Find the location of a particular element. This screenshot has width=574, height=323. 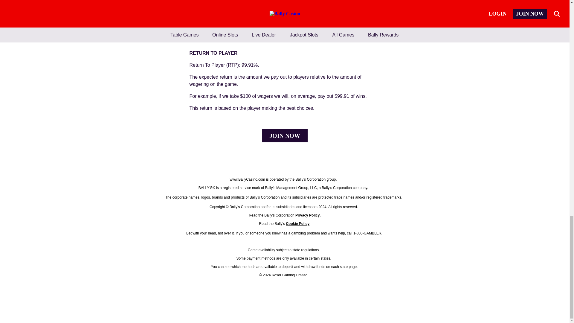

Privacy Policy is located at coordinates (307, 215).